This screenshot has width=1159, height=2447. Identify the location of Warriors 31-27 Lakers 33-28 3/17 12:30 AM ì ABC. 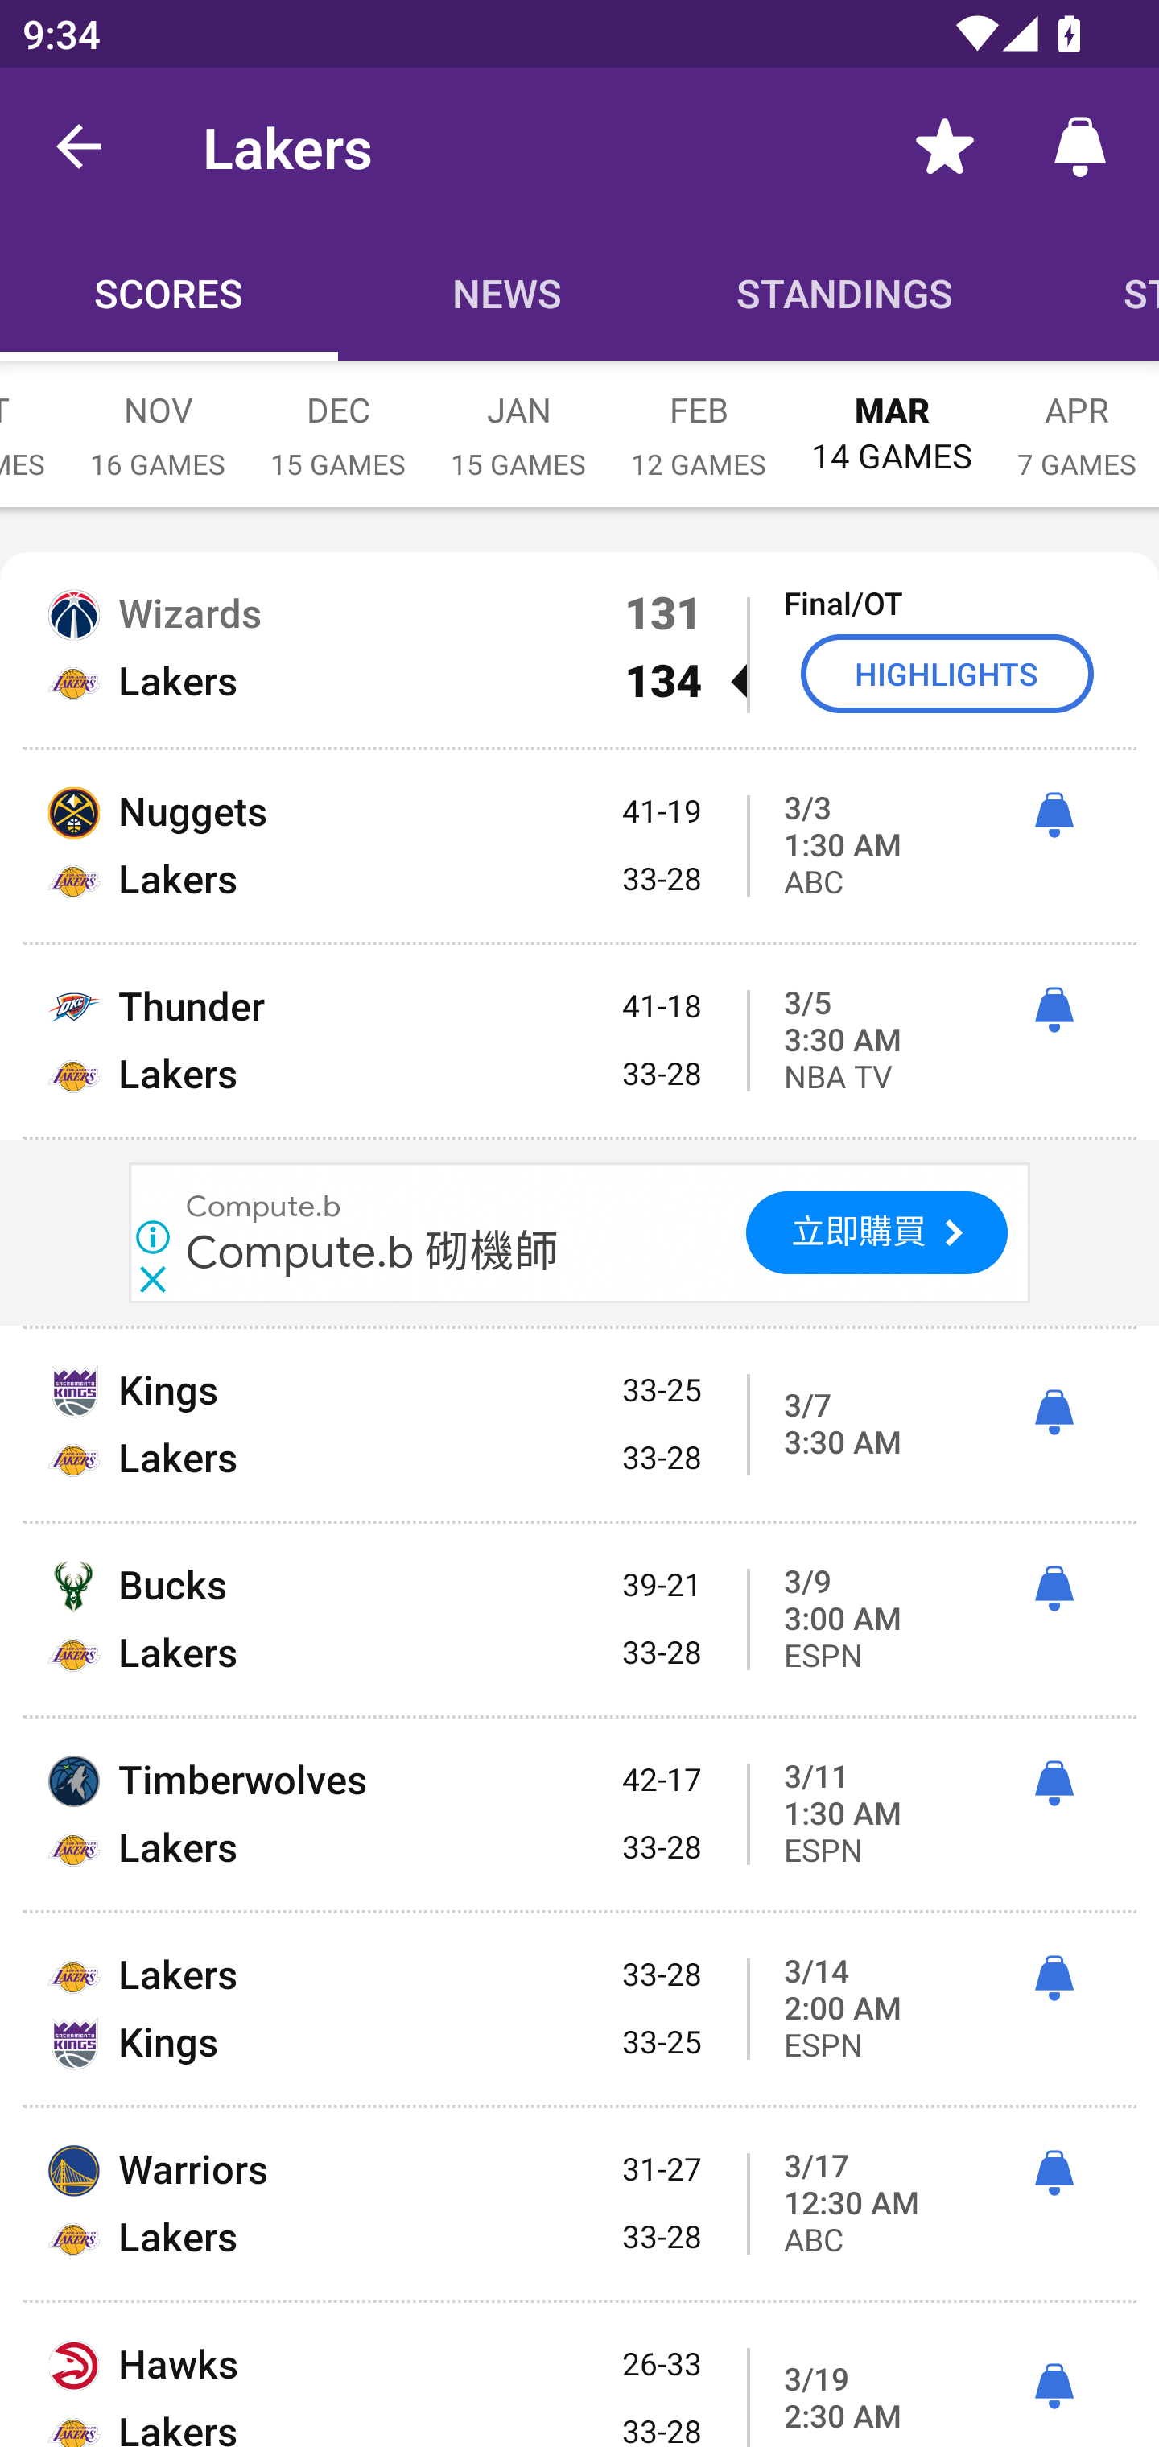
(579, 2204).